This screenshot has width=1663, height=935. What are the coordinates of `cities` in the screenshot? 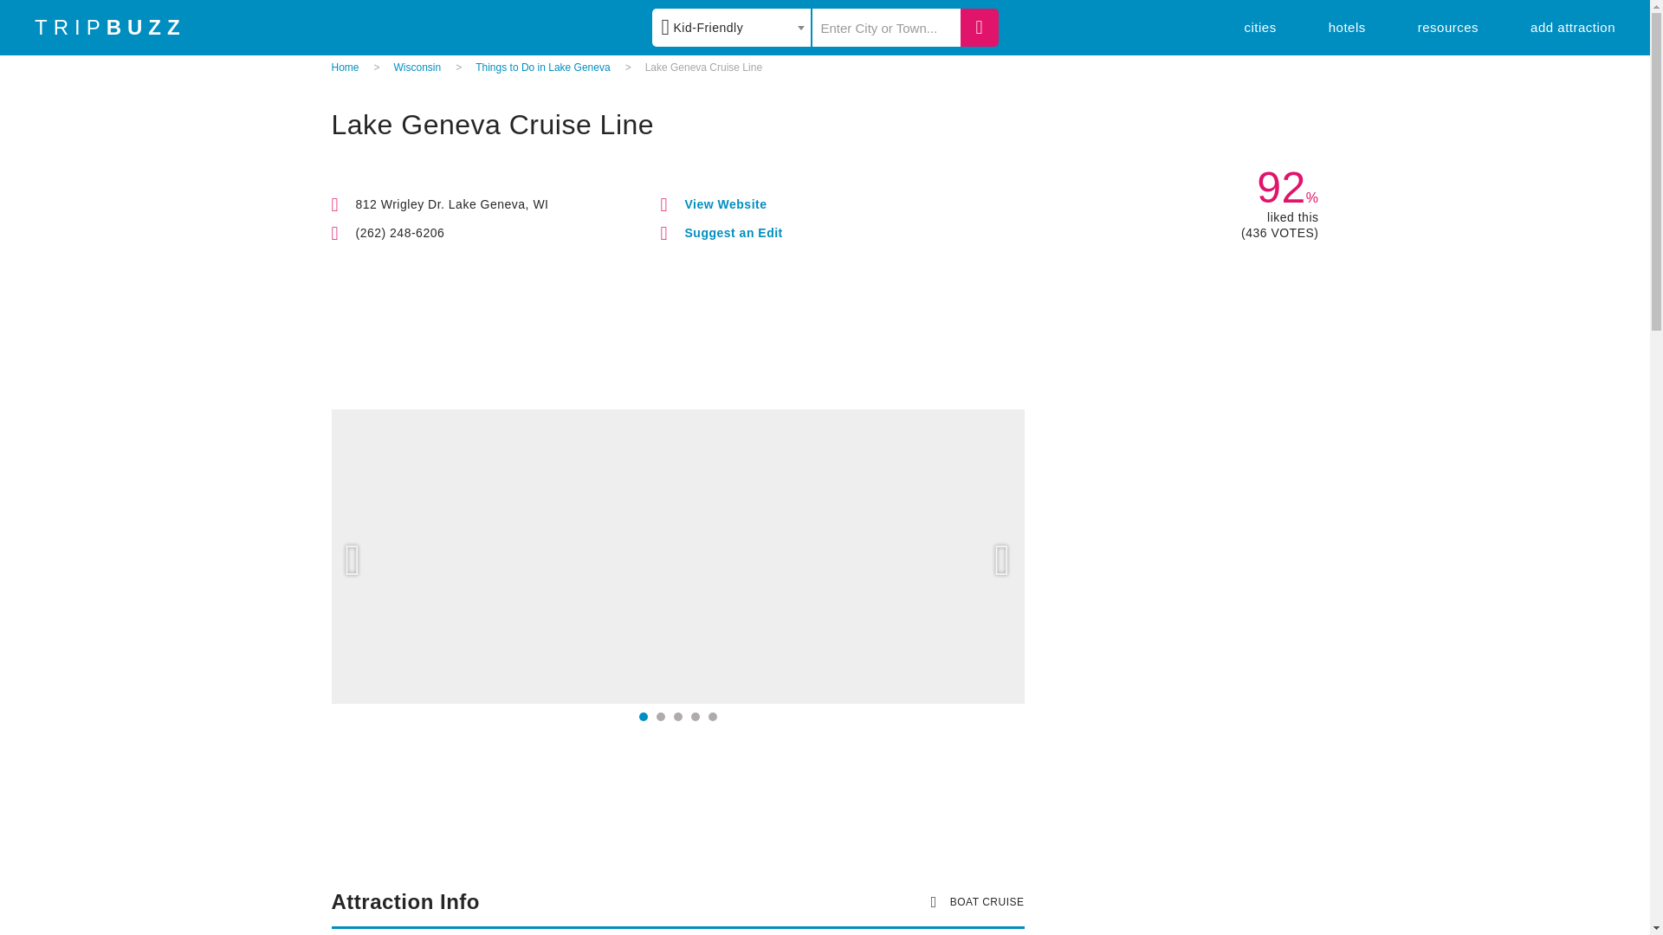 It's located at (1260, 26).